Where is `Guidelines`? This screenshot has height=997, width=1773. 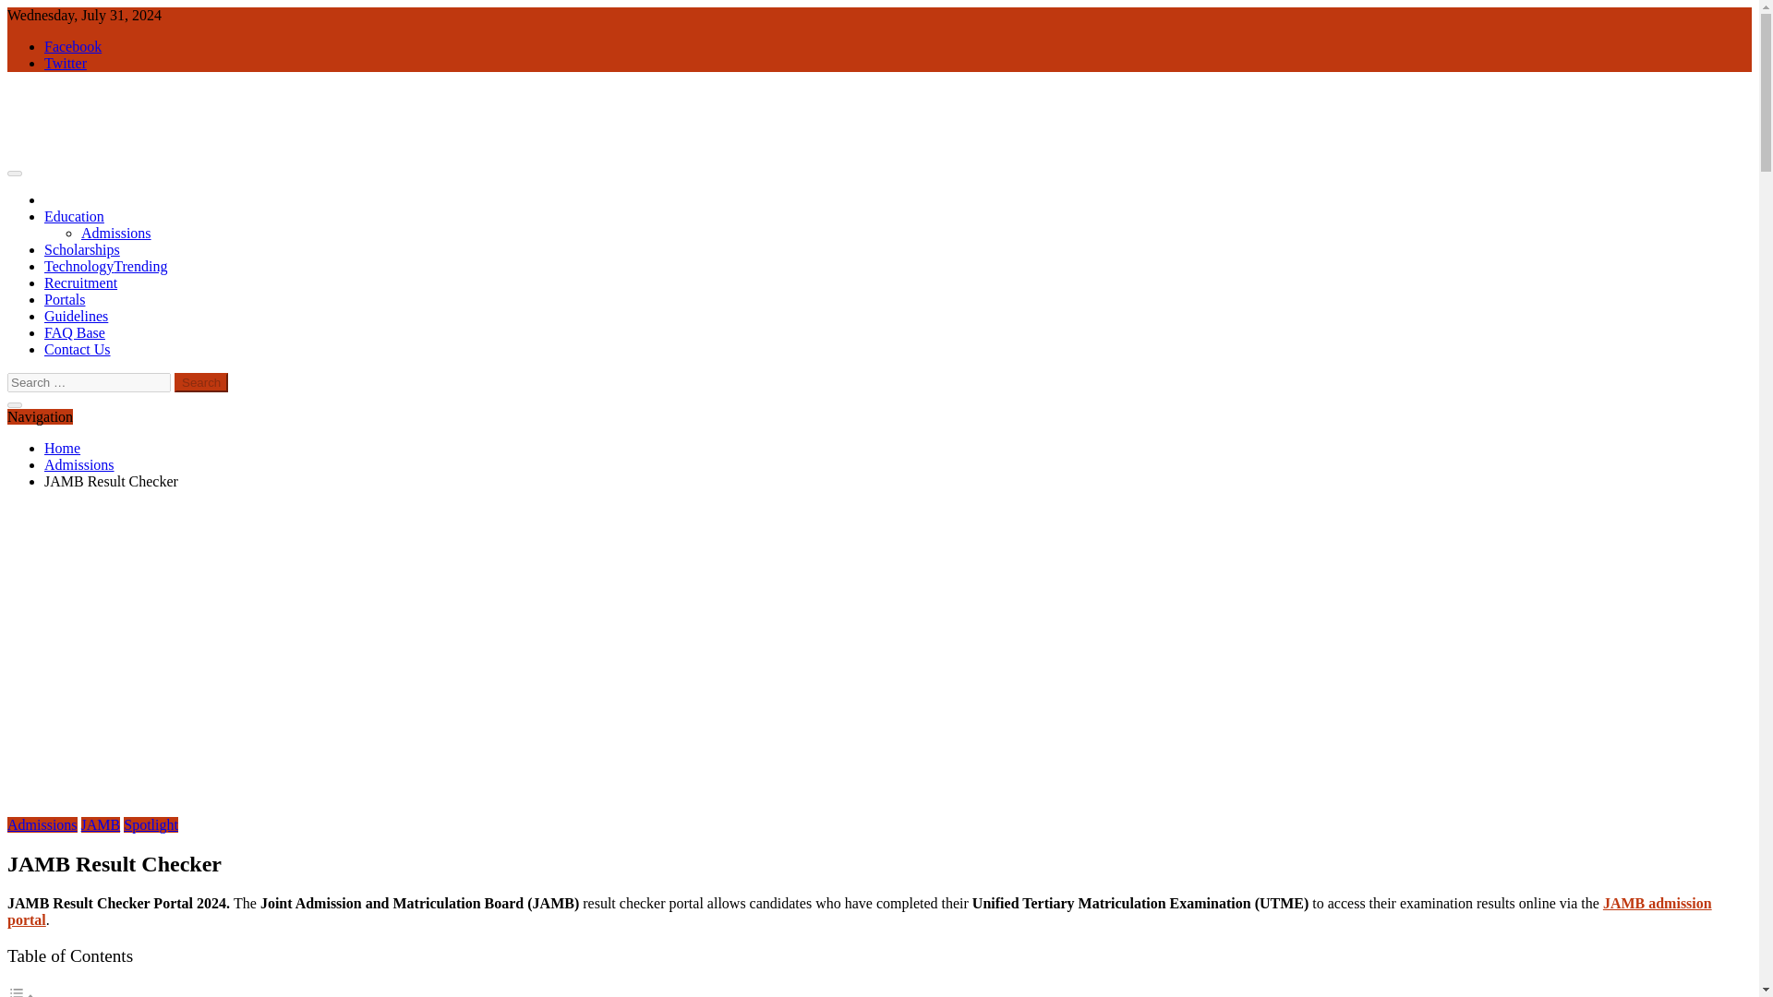
Guidelines is located at coordinates (76, 316).